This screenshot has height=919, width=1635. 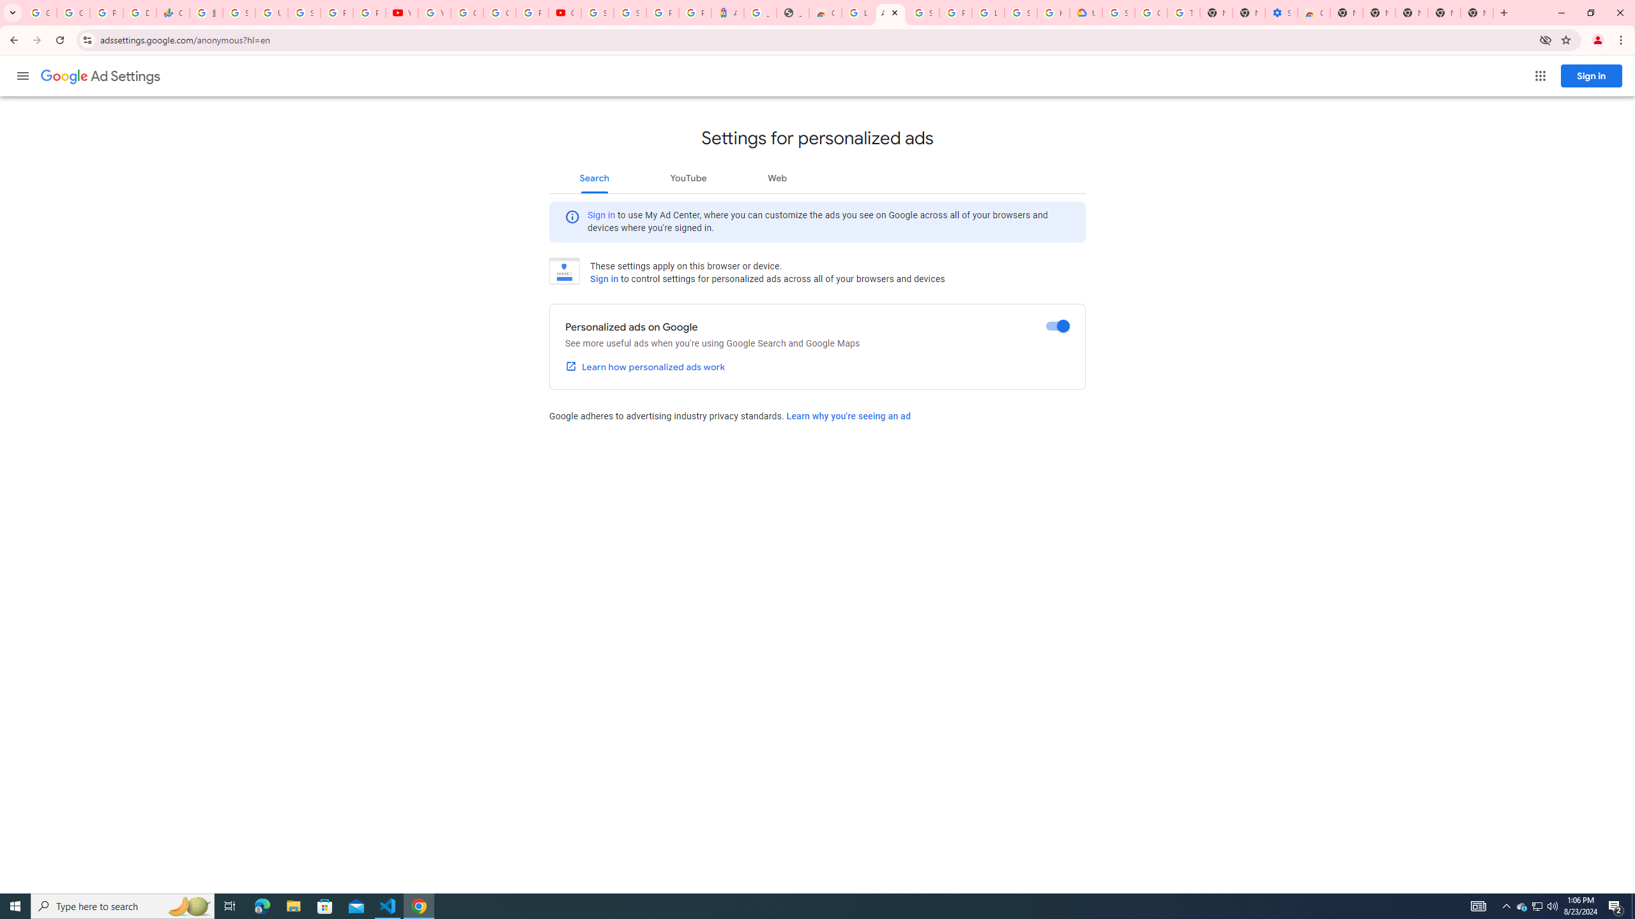 What do you see at coordinates (22, 75) in the screenshot?
I see `Main menu` at bounding box center [22, 75].